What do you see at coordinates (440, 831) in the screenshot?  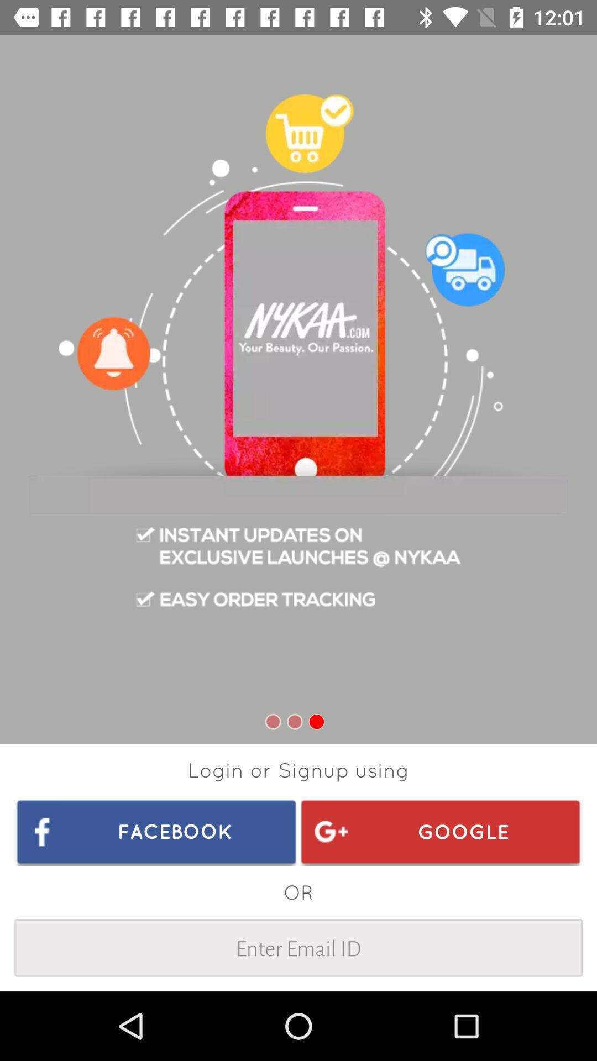 I see `select the item above the or` at bounding box center [440, 831].